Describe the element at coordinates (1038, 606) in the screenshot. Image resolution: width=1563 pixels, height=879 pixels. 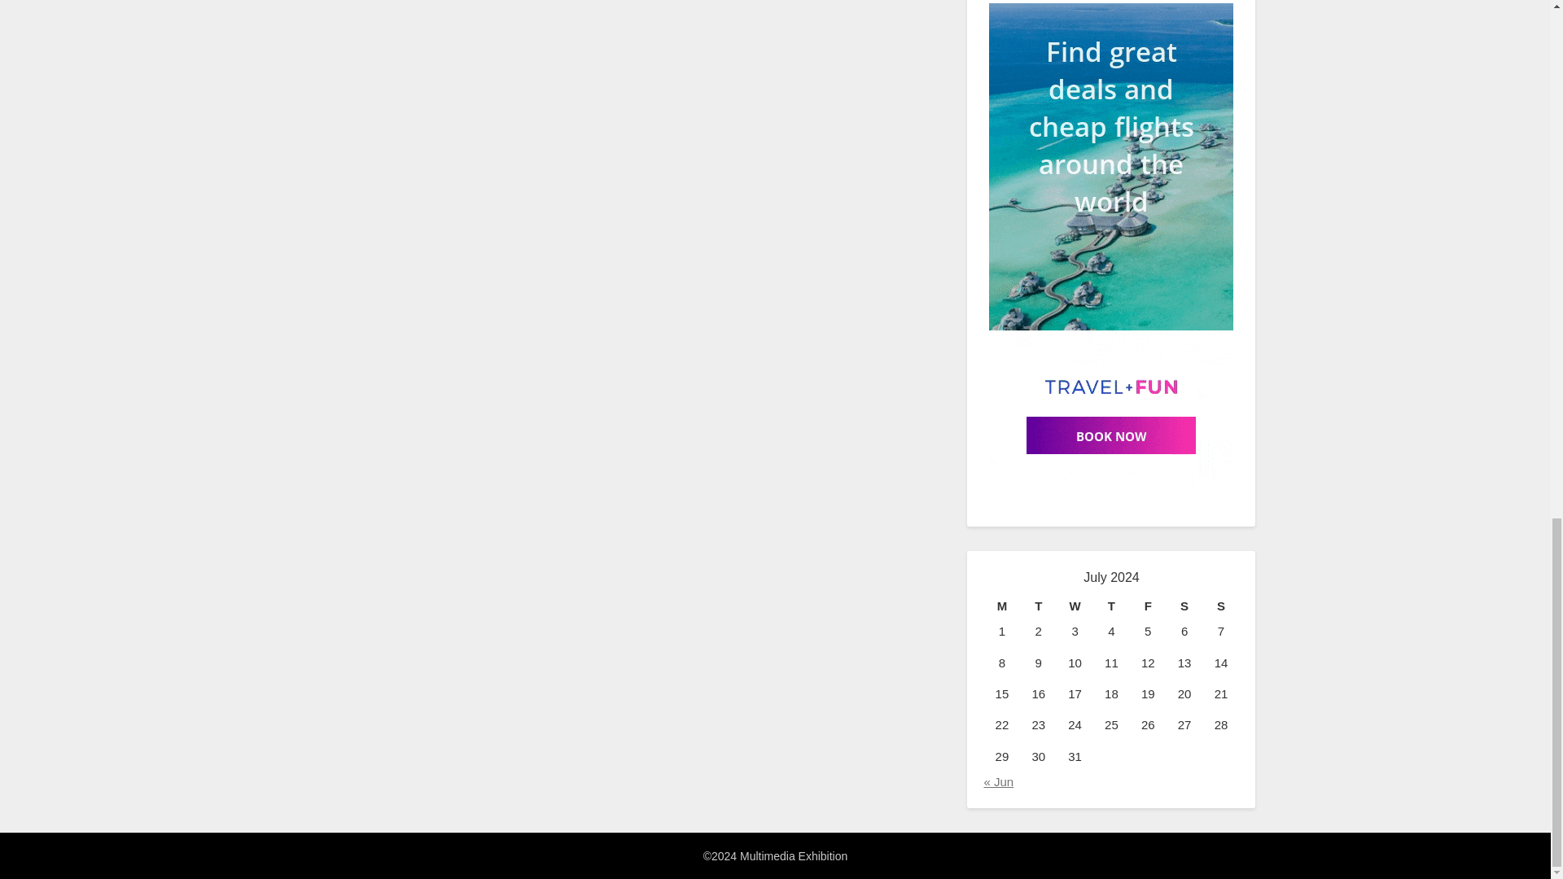
I see `Tuesday` at that location.